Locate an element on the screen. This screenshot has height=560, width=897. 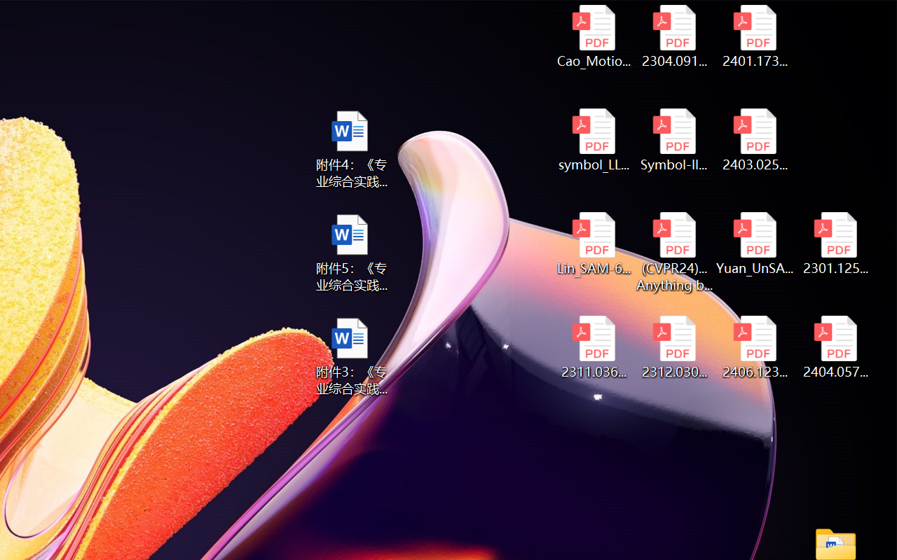
(CVPR24)Matching Anything by Segmenting Anything.pdf is located at coordinates (674, 252).